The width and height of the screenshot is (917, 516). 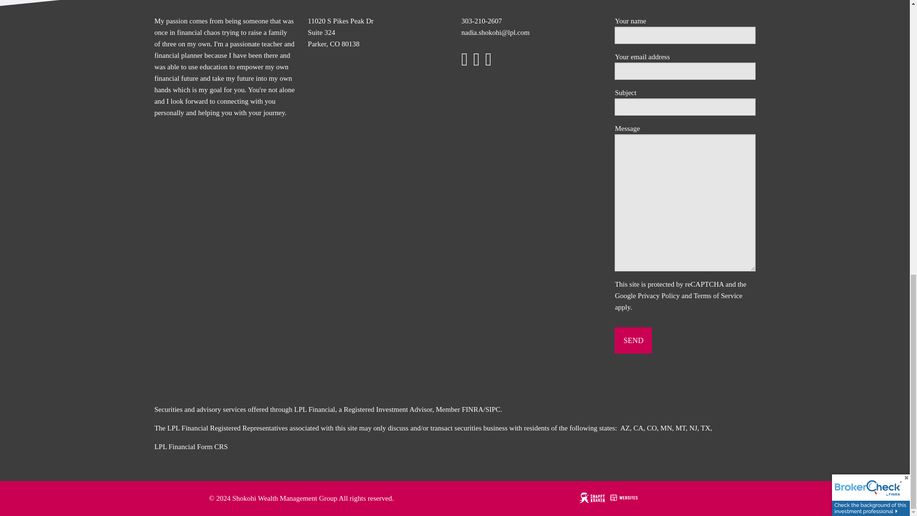 What do you see at coordinates (717, 296) in the screenshot?
I see `Terms of Service` at bounding box center [717, 296].